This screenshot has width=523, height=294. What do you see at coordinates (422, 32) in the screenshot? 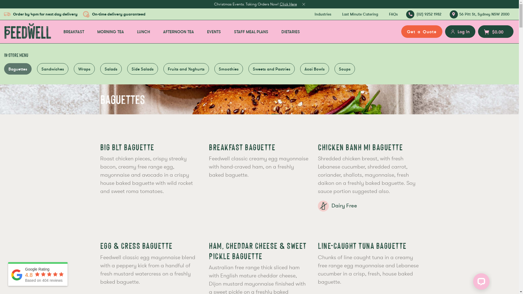
I see `Get a Quote` at bounding box center [422, 32].